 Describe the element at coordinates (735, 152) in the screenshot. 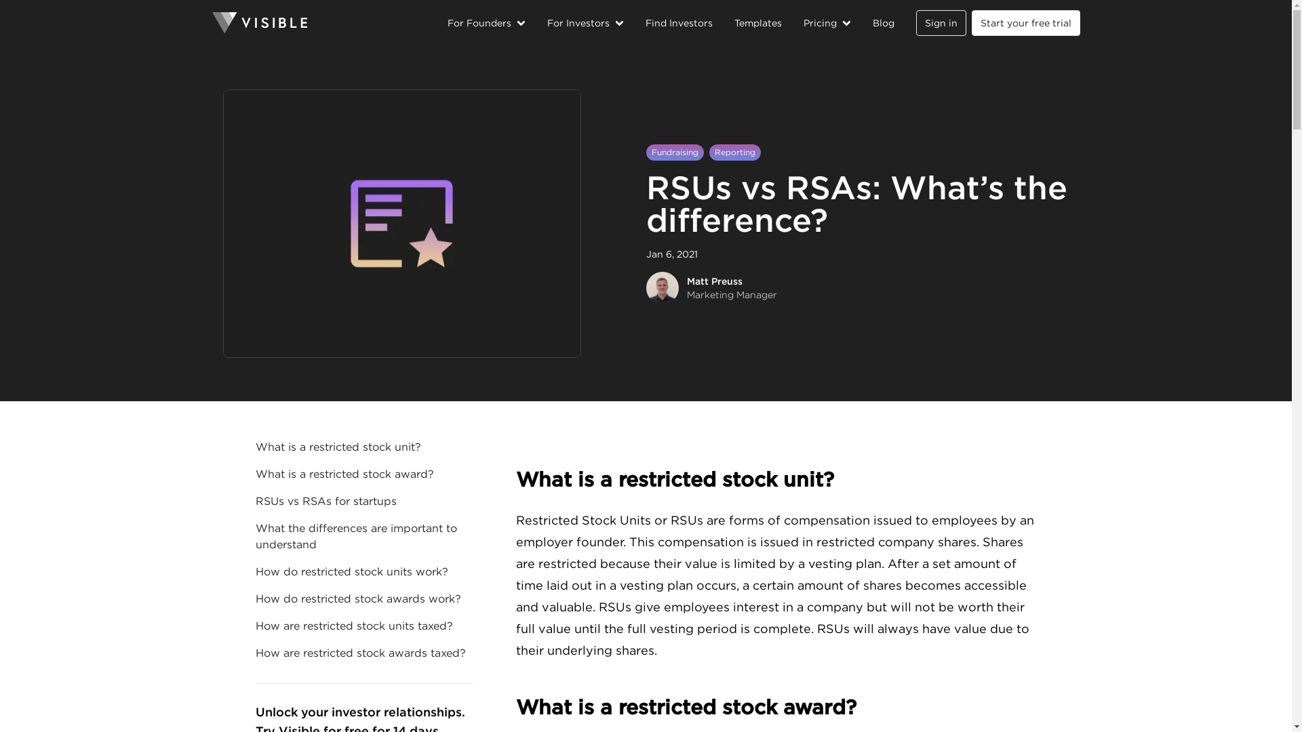

I see `Reporting` at that location.